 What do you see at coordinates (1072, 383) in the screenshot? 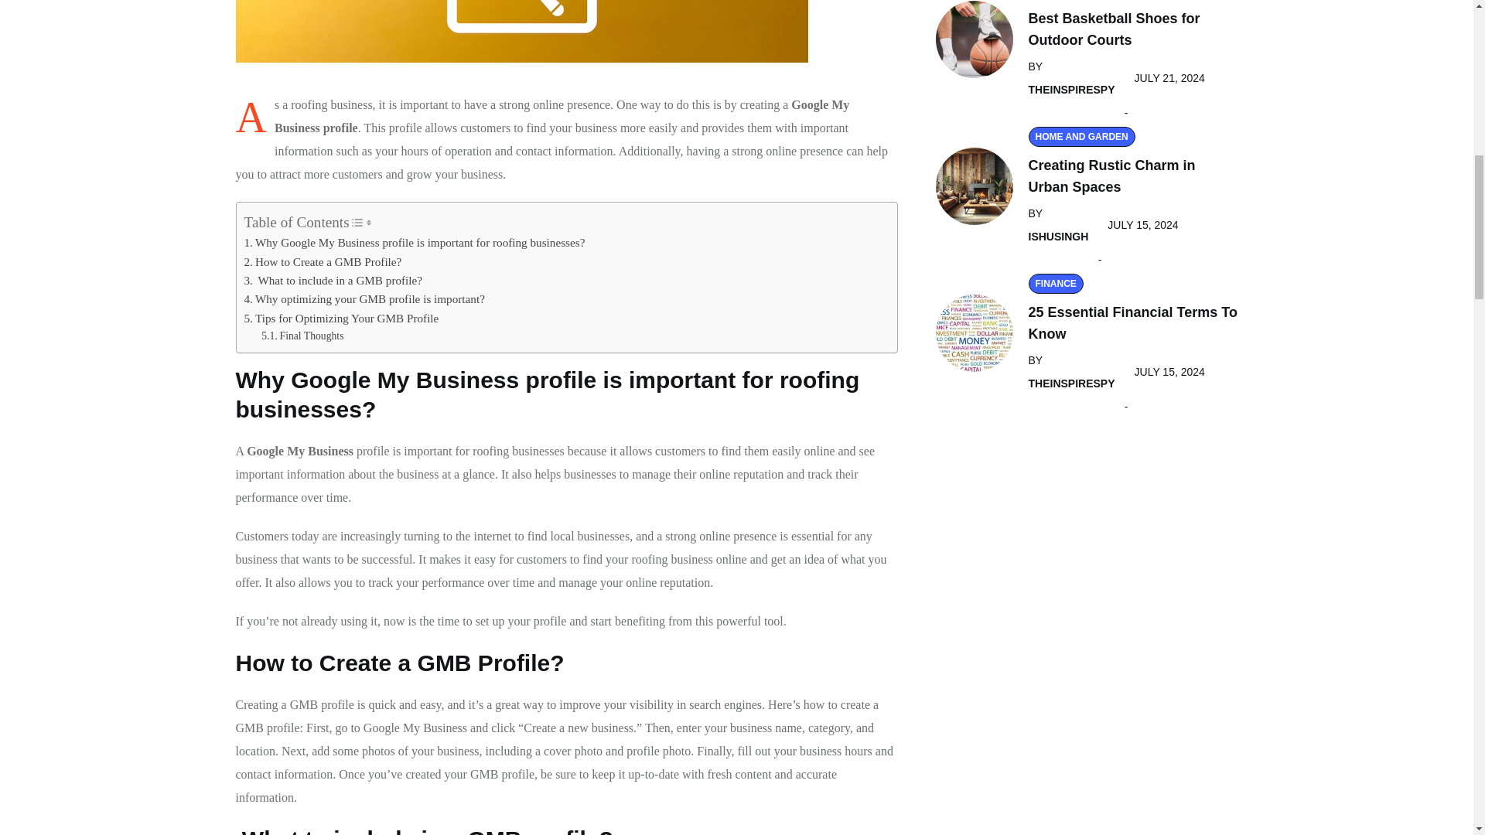
I see `Posts by TheInspireSpy` at bounding box center [1072, 383].